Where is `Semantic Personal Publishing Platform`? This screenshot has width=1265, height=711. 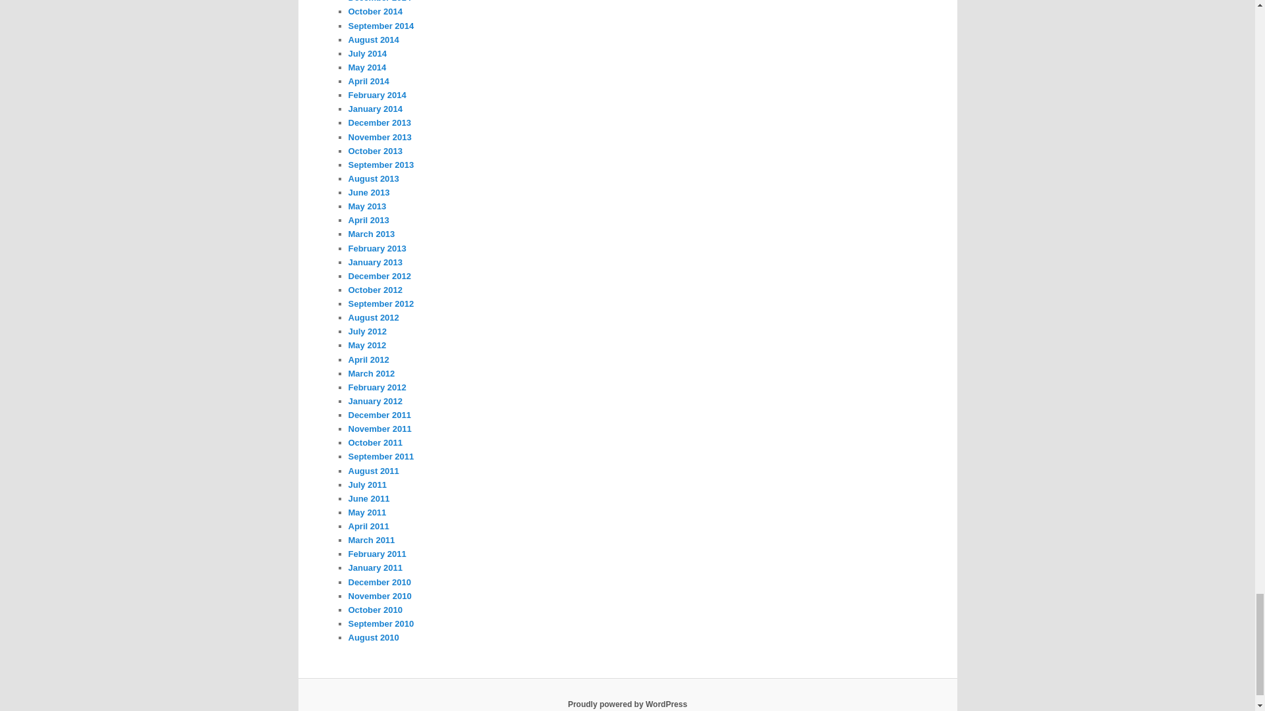
Semantic Personal Publishing Platform is located at coordinates (627, 704).